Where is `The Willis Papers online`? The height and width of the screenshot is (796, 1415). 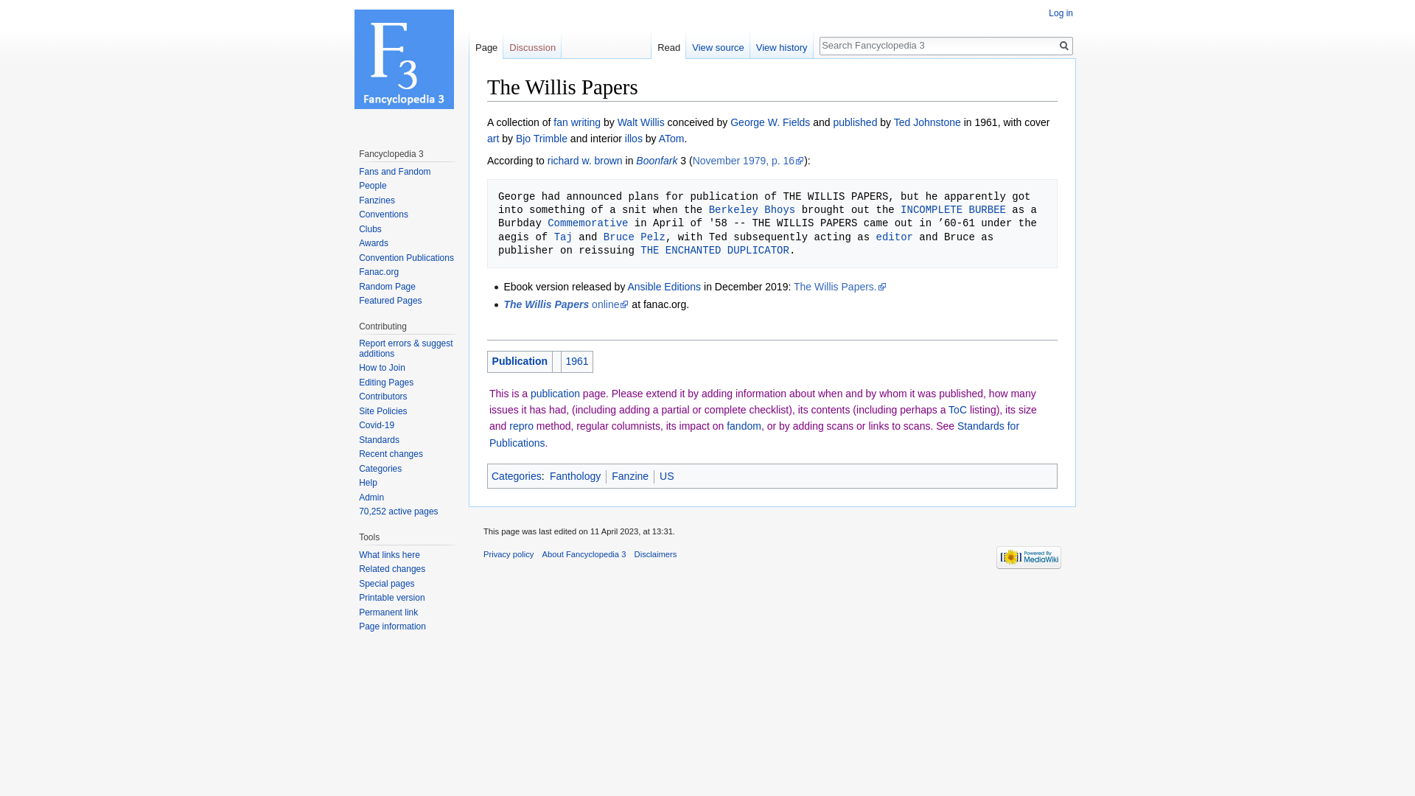
The Willis Papers online is located at coordinates (566, 304).